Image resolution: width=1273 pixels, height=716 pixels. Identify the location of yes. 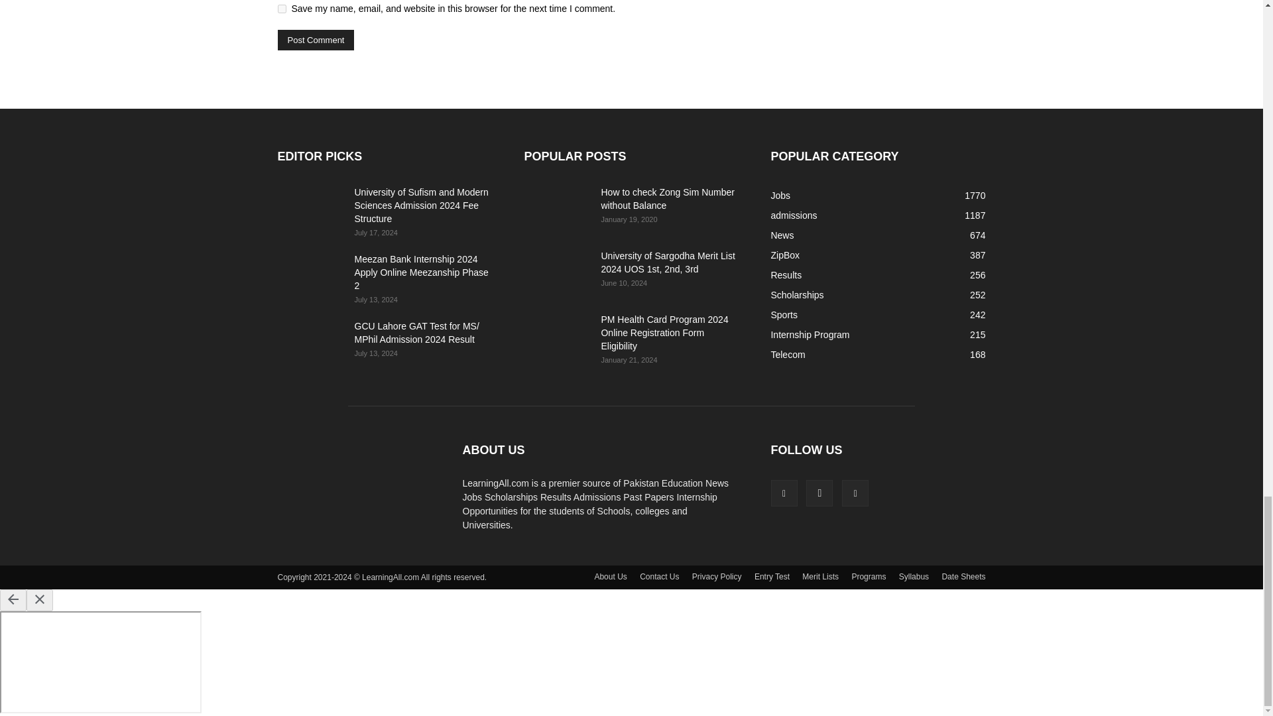
(281, 9).